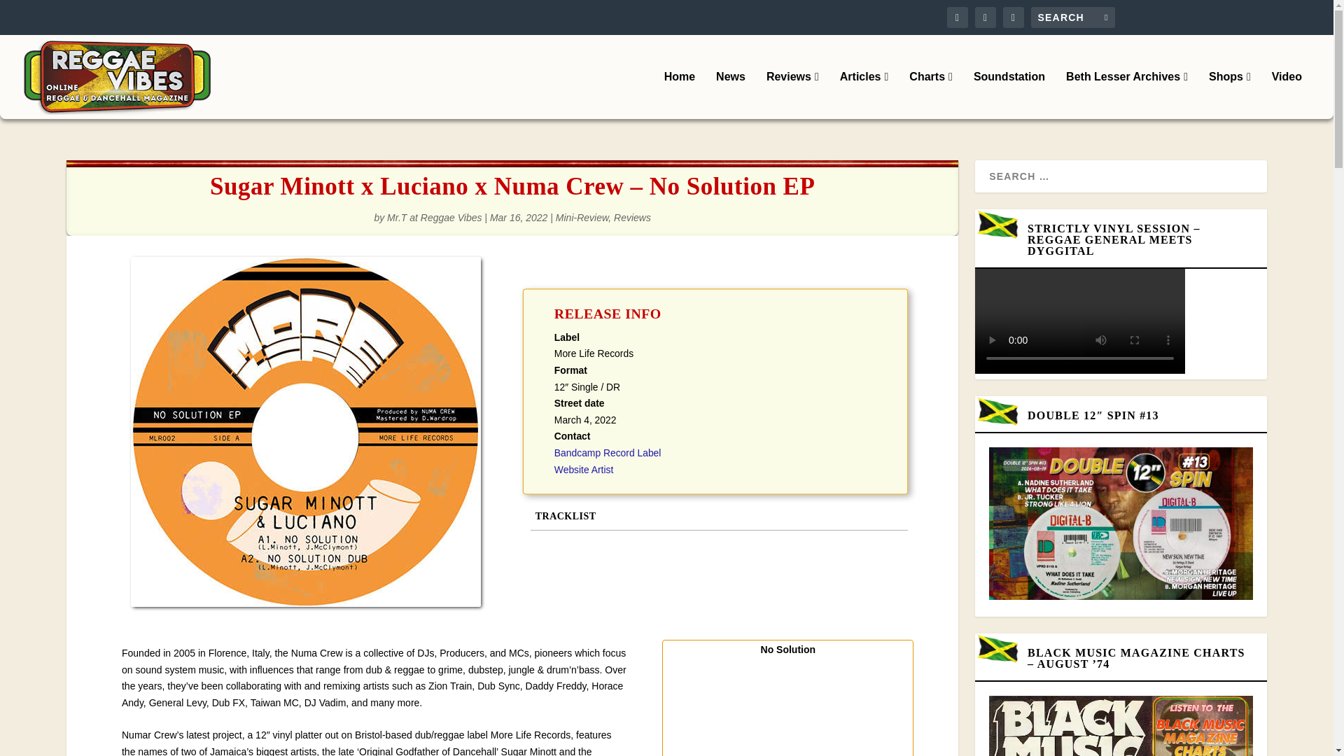 This screenshot has height=756, width=1344. What do you see at coordinates (434, 217) in the screenshot?
I see `Posts by Mr.T at Reggae Vibes` at bounding box center [434, 217].